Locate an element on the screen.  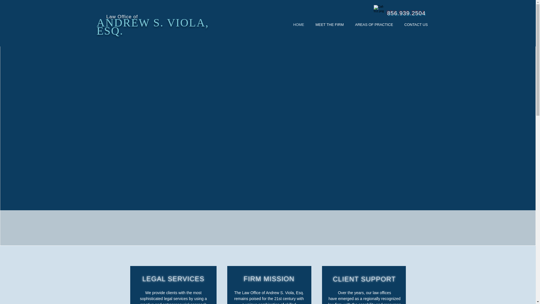
AREAS OF PRACTICE is located at coordinates (374, 24).